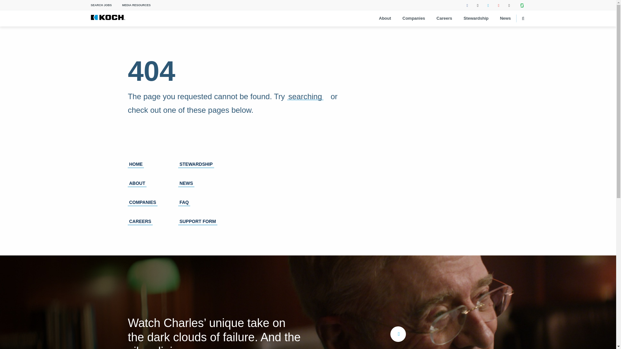 Image resolution: width=621 pixels, height=349 pixels. What do you see at coordinates (136, 5) in the screenshot?
I see `MEDIA RESOURCES` at bounding box center [136, 5].